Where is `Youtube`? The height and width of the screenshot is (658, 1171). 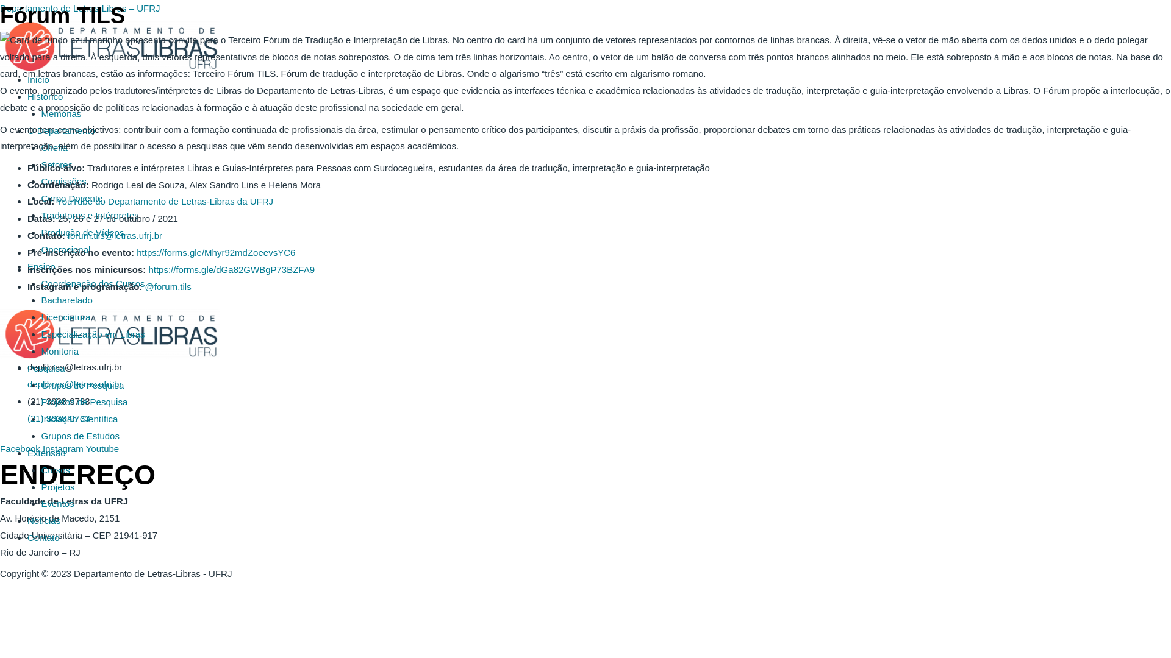 Youtube is located at coordinates (102, 448).